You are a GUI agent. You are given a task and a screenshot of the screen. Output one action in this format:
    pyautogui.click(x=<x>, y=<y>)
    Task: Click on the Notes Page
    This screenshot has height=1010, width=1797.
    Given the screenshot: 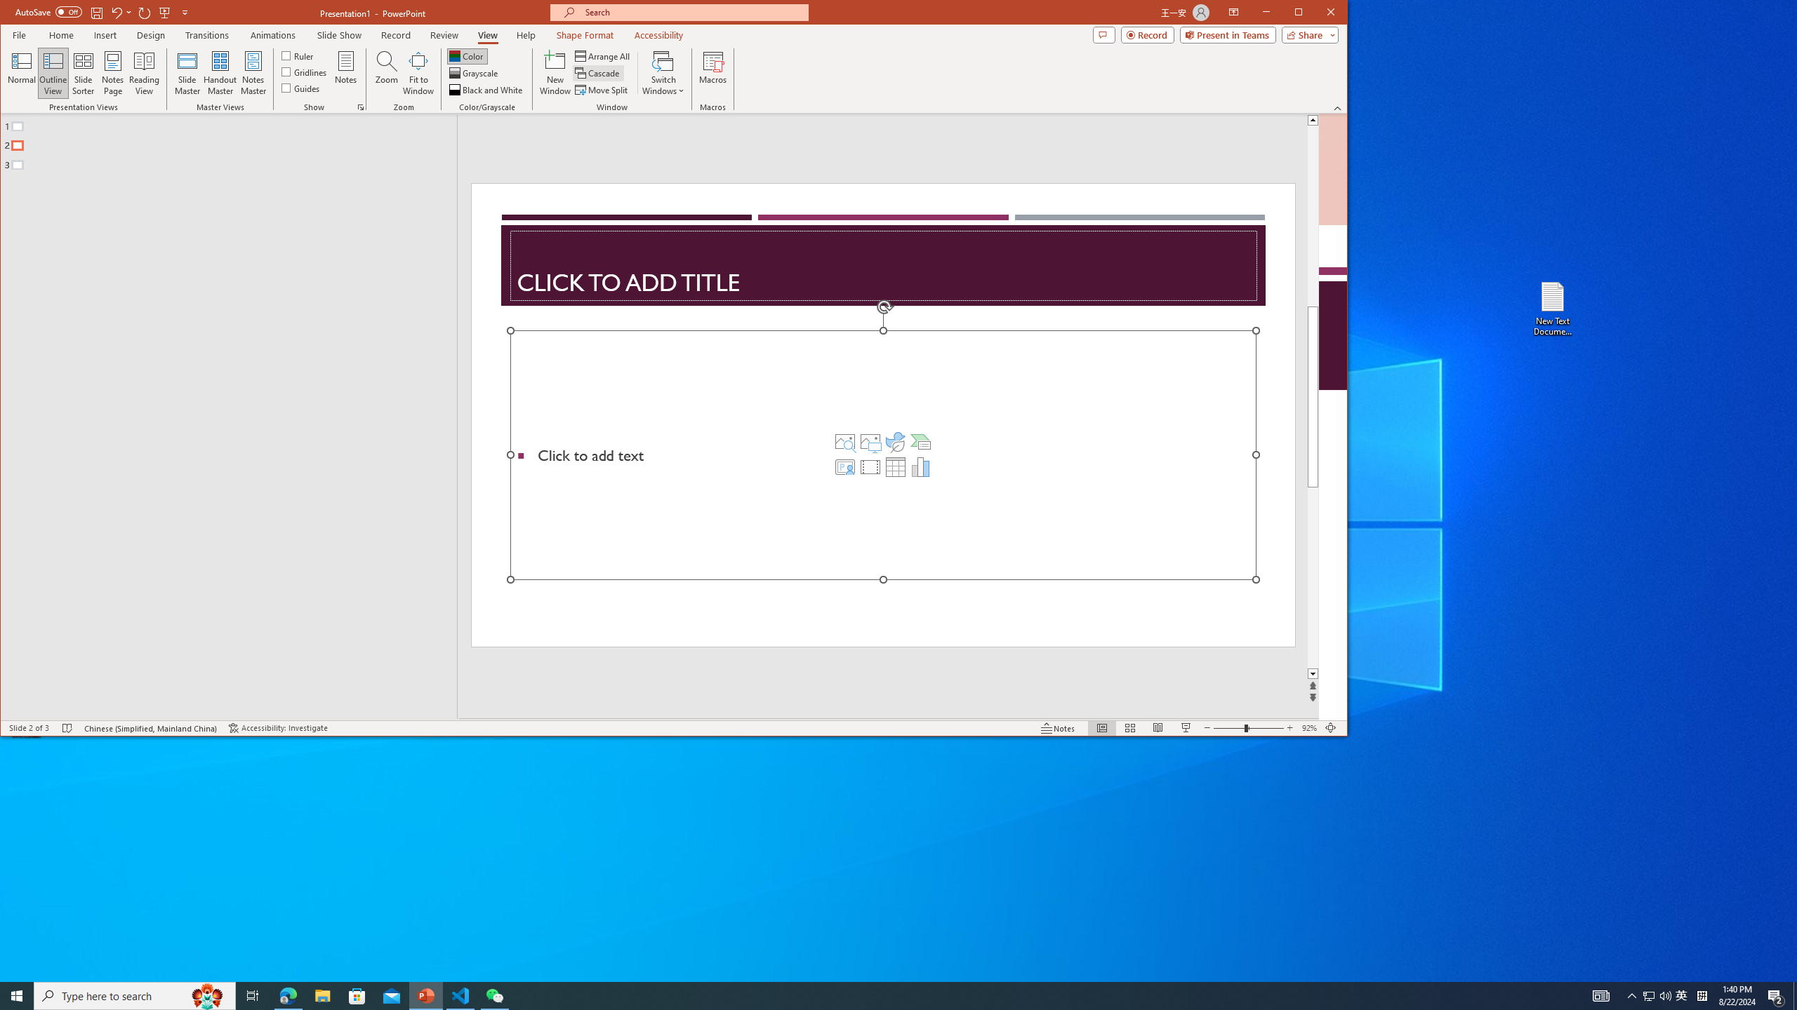 What is the action you would take?
    pyautogui.click(x=112, y=73)
    